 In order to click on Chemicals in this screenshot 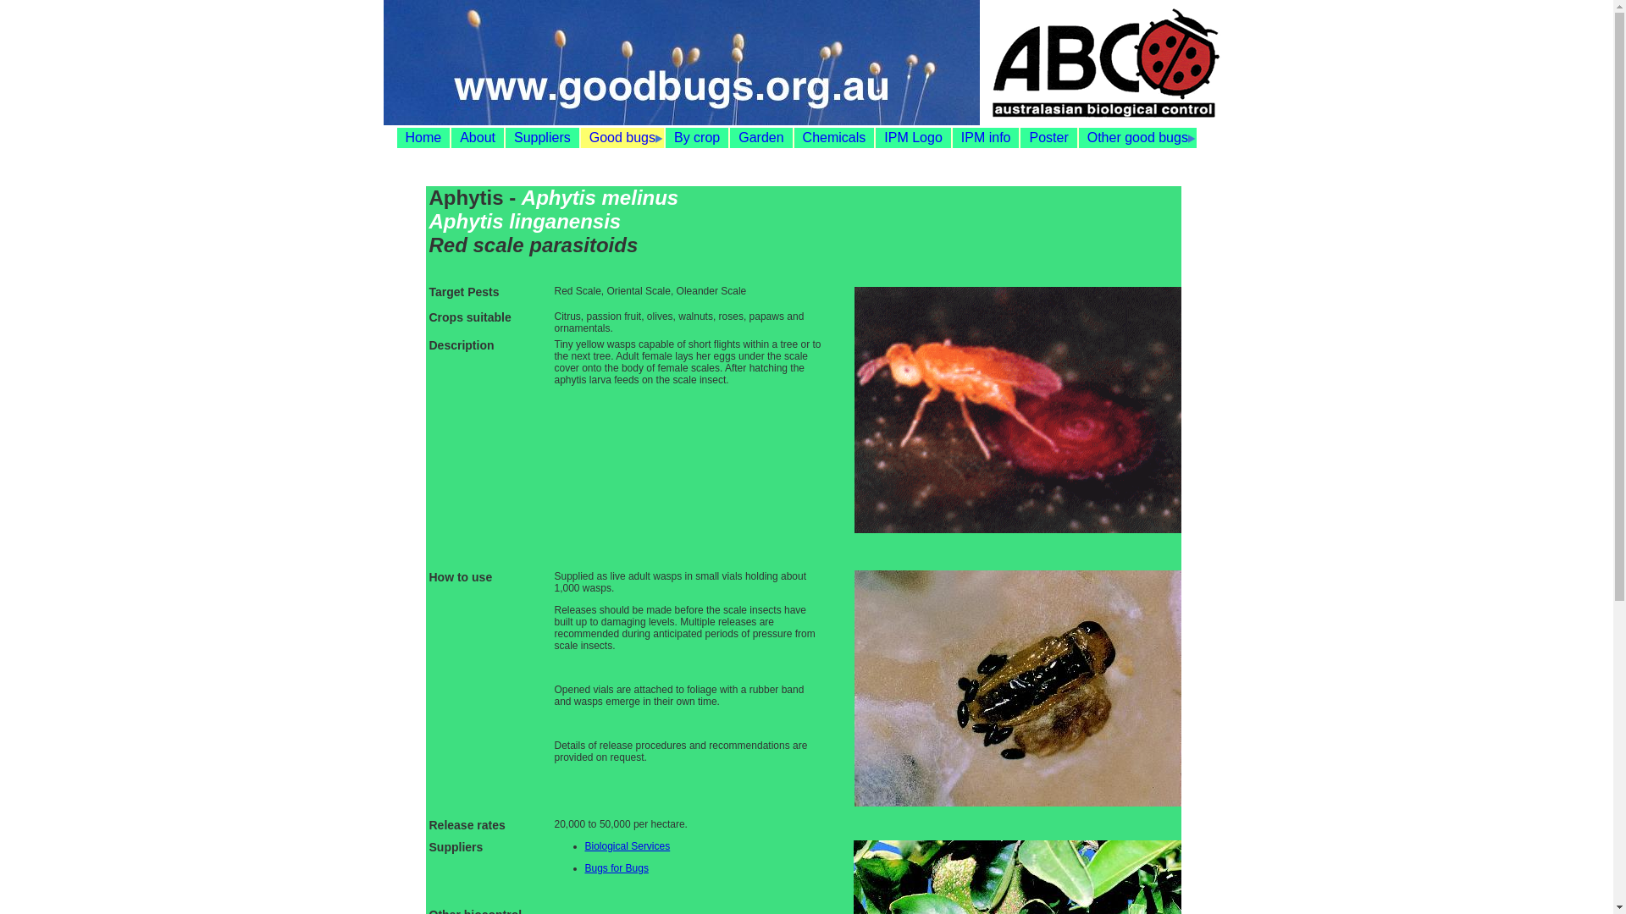, I will do `click(835, 138)`.